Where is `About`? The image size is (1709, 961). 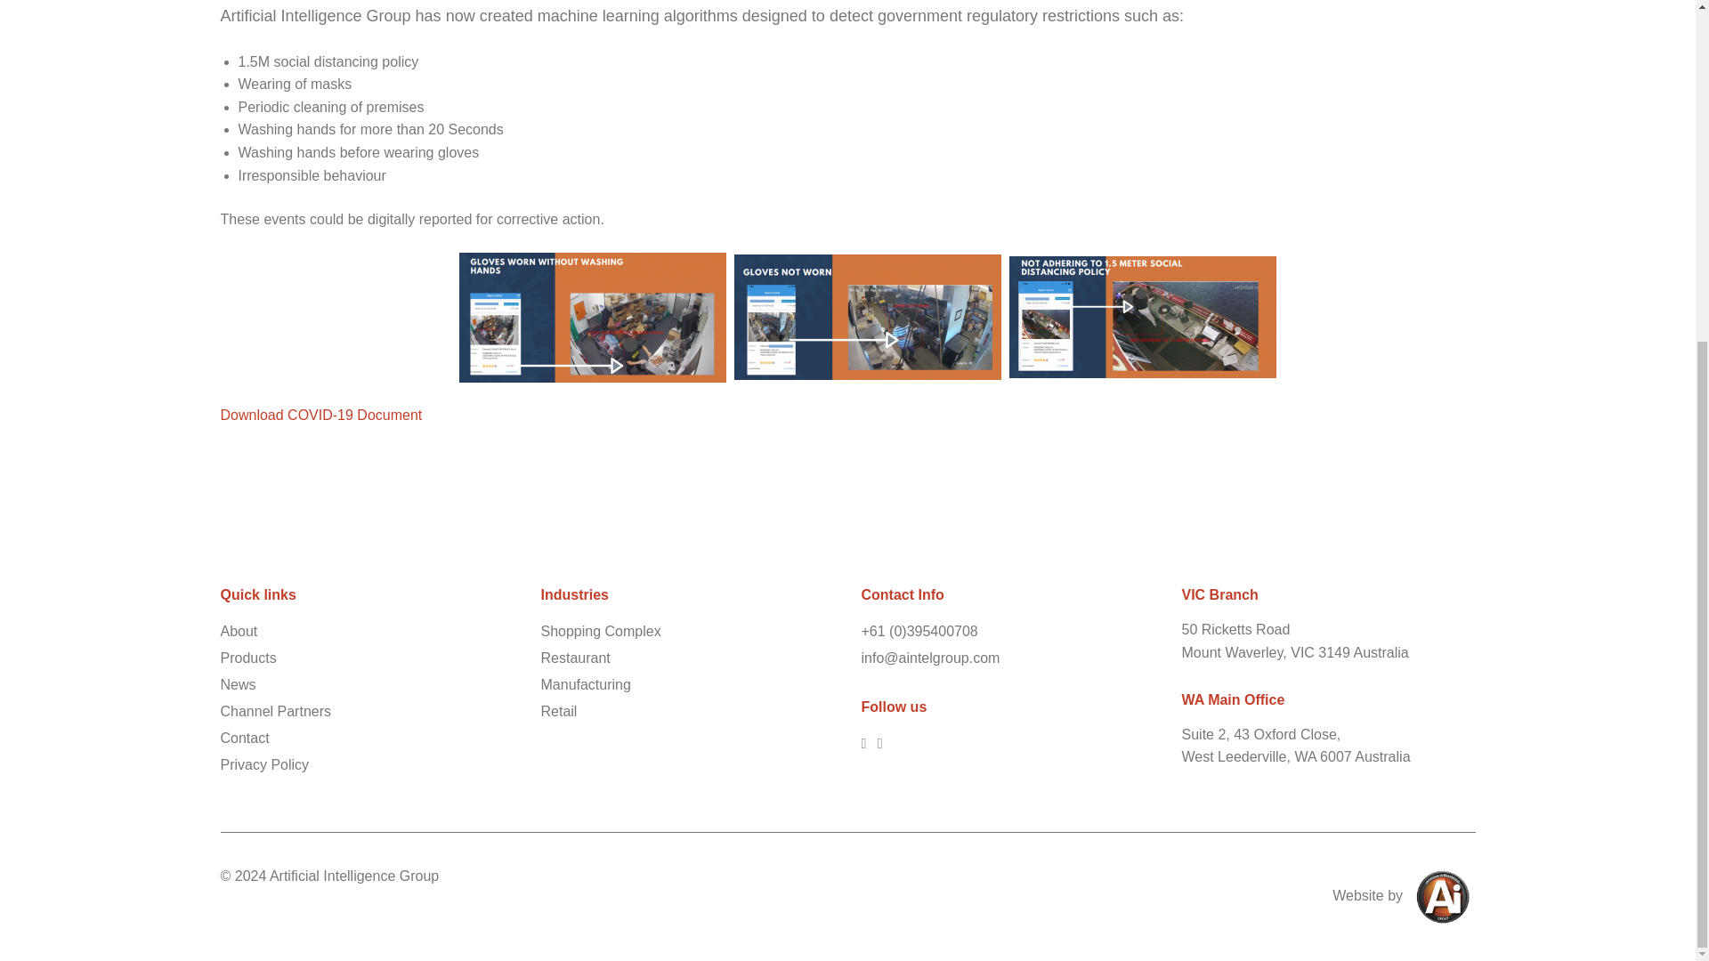 About is located at coordinates (239, 632).